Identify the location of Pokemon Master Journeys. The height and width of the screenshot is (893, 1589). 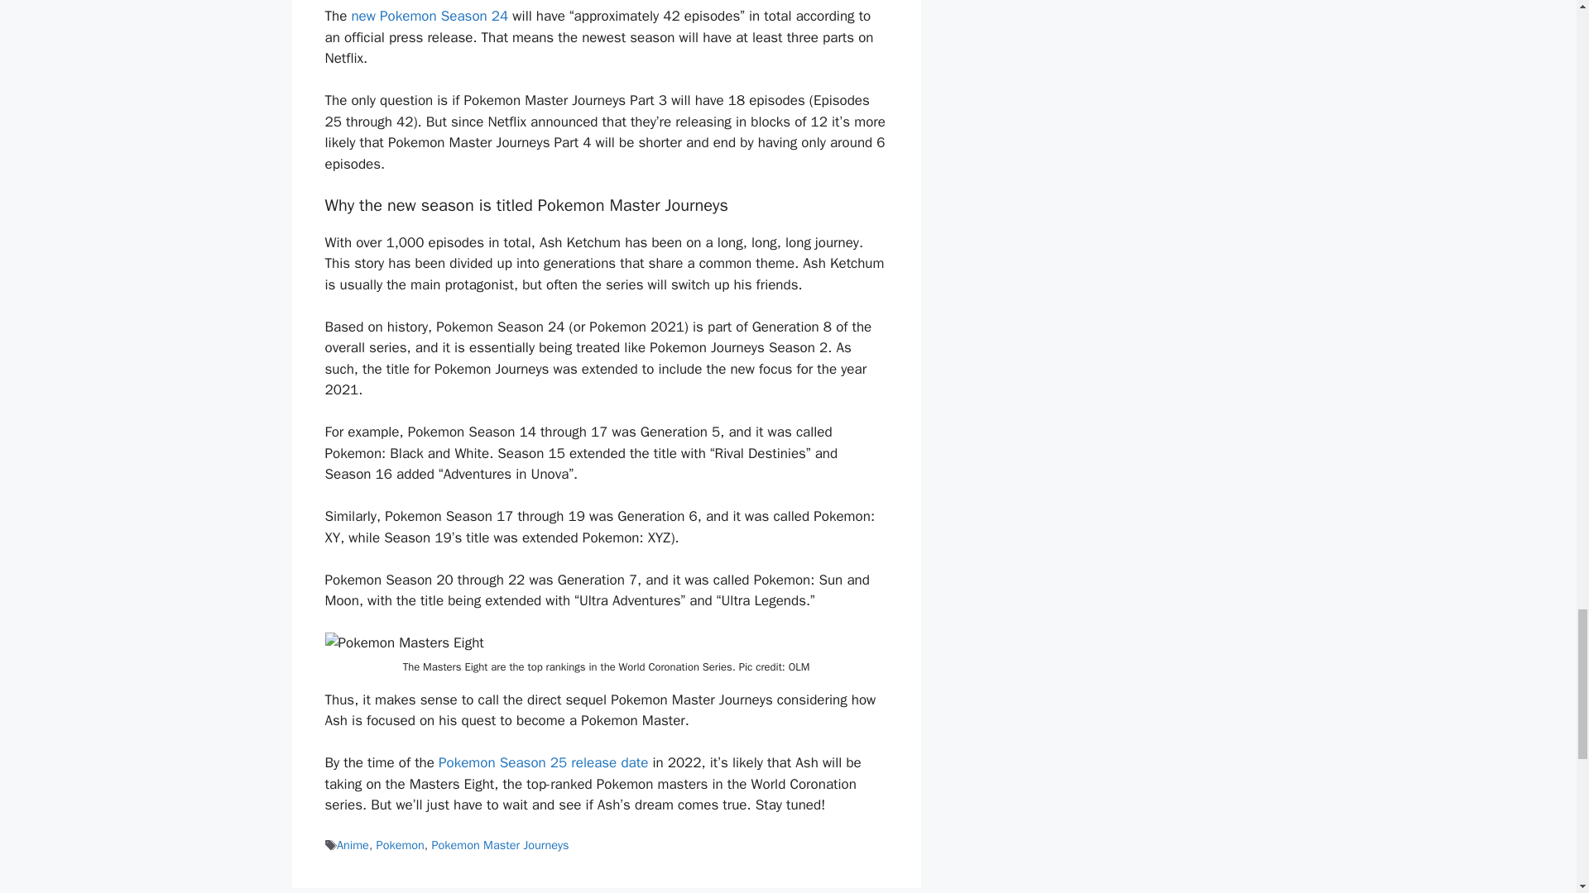
(500, 845).